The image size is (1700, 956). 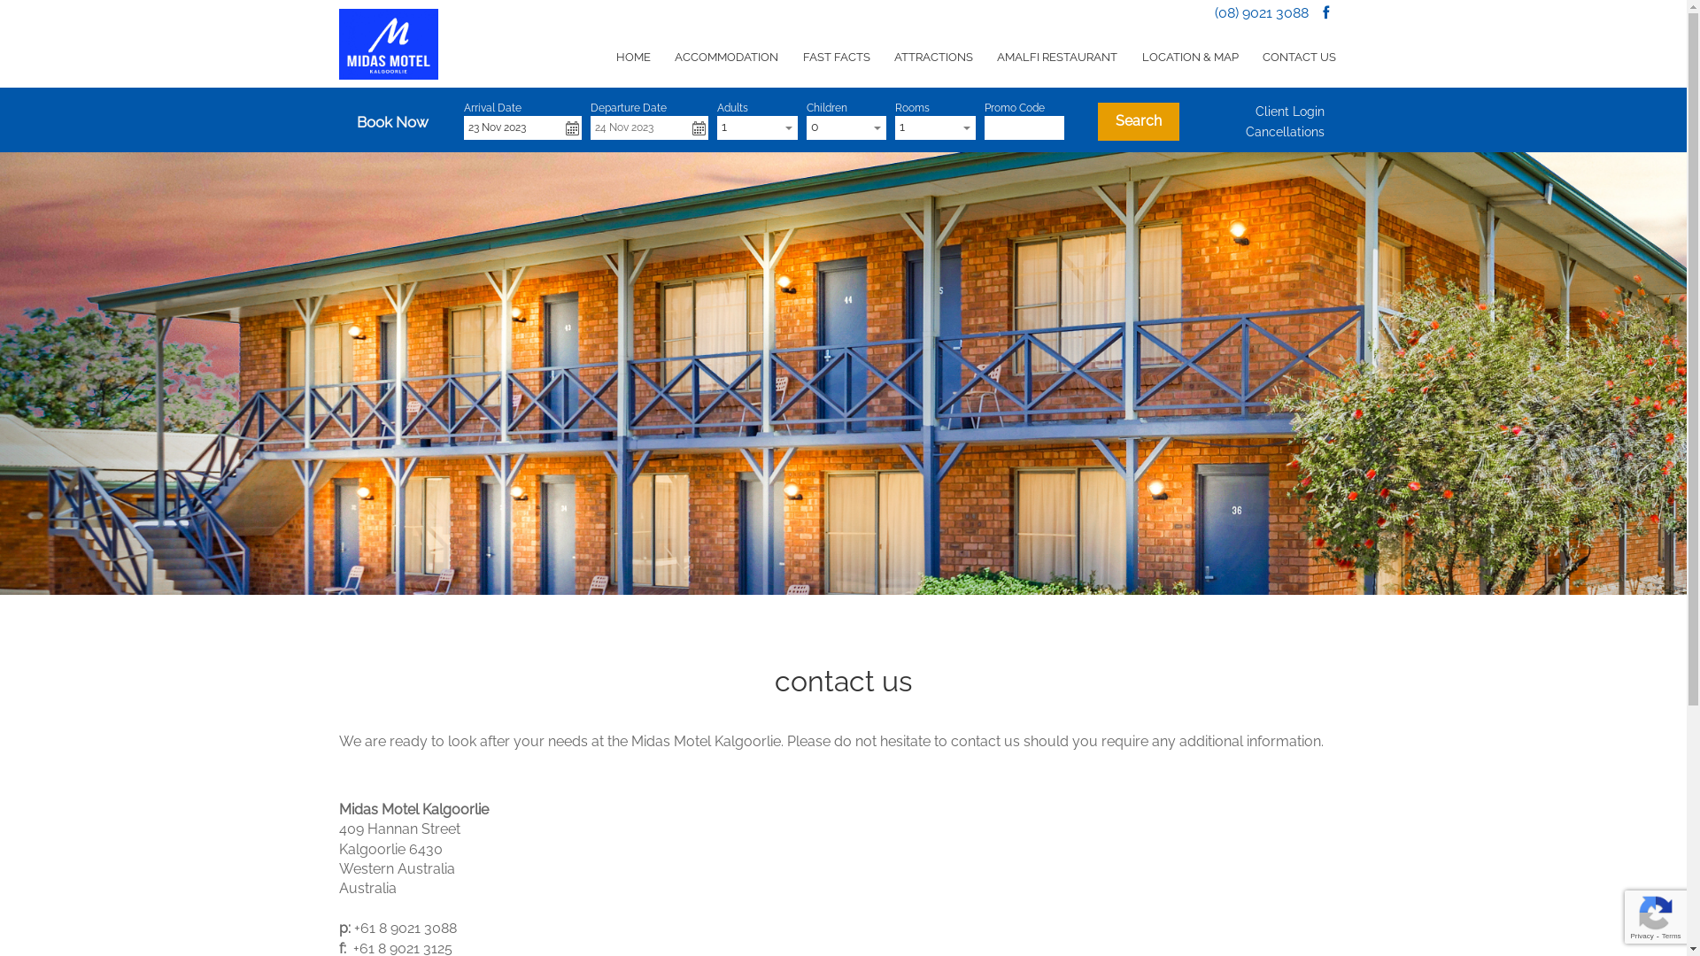 What do you see at coordinates (1139, 122) in the screenshot?
I see `Search` at bounding box center [1139, 122].